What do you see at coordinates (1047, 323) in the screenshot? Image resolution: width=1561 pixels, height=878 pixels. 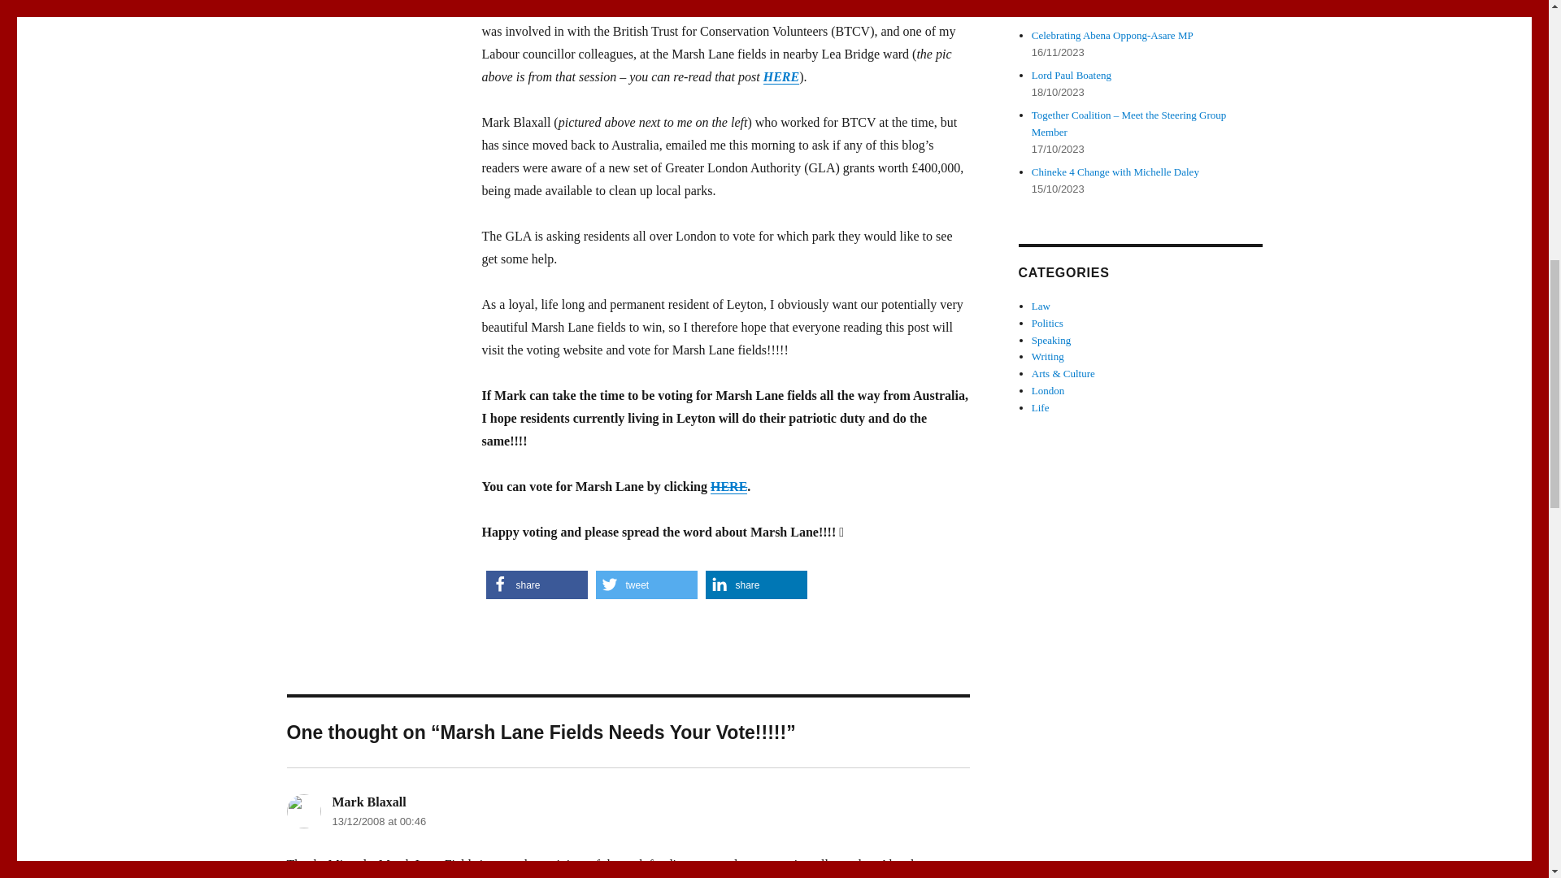 I see `Politics` at bounding box center [1047, 323].